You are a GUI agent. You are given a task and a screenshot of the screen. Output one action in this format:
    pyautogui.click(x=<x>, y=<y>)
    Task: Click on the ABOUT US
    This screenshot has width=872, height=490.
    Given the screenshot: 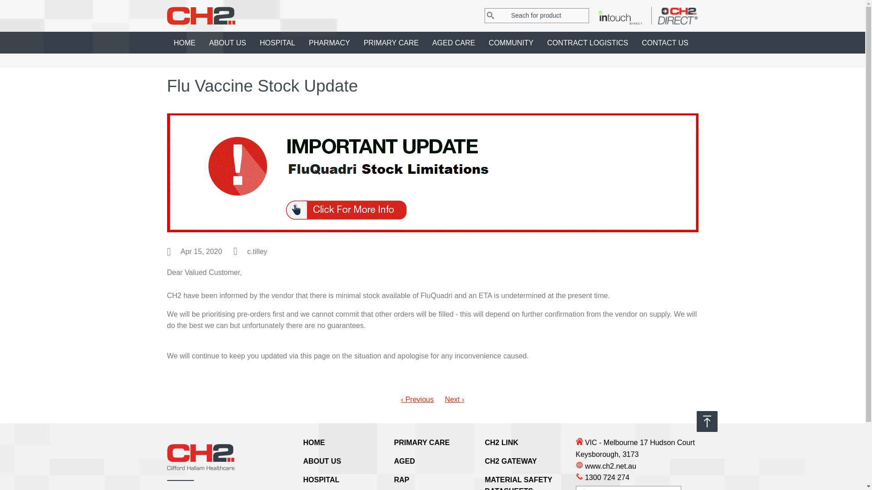 What is the action you would take?
    pyautogui.click(x=322, y=461)
    